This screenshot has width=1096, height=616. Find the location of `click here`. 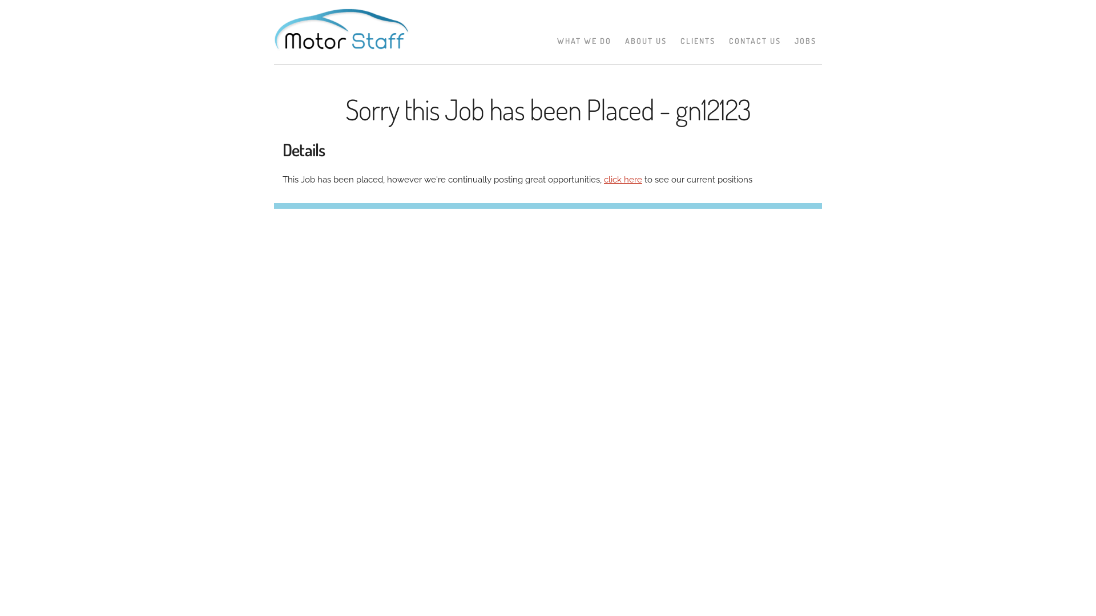

click here is located at coordinates (623, 180).